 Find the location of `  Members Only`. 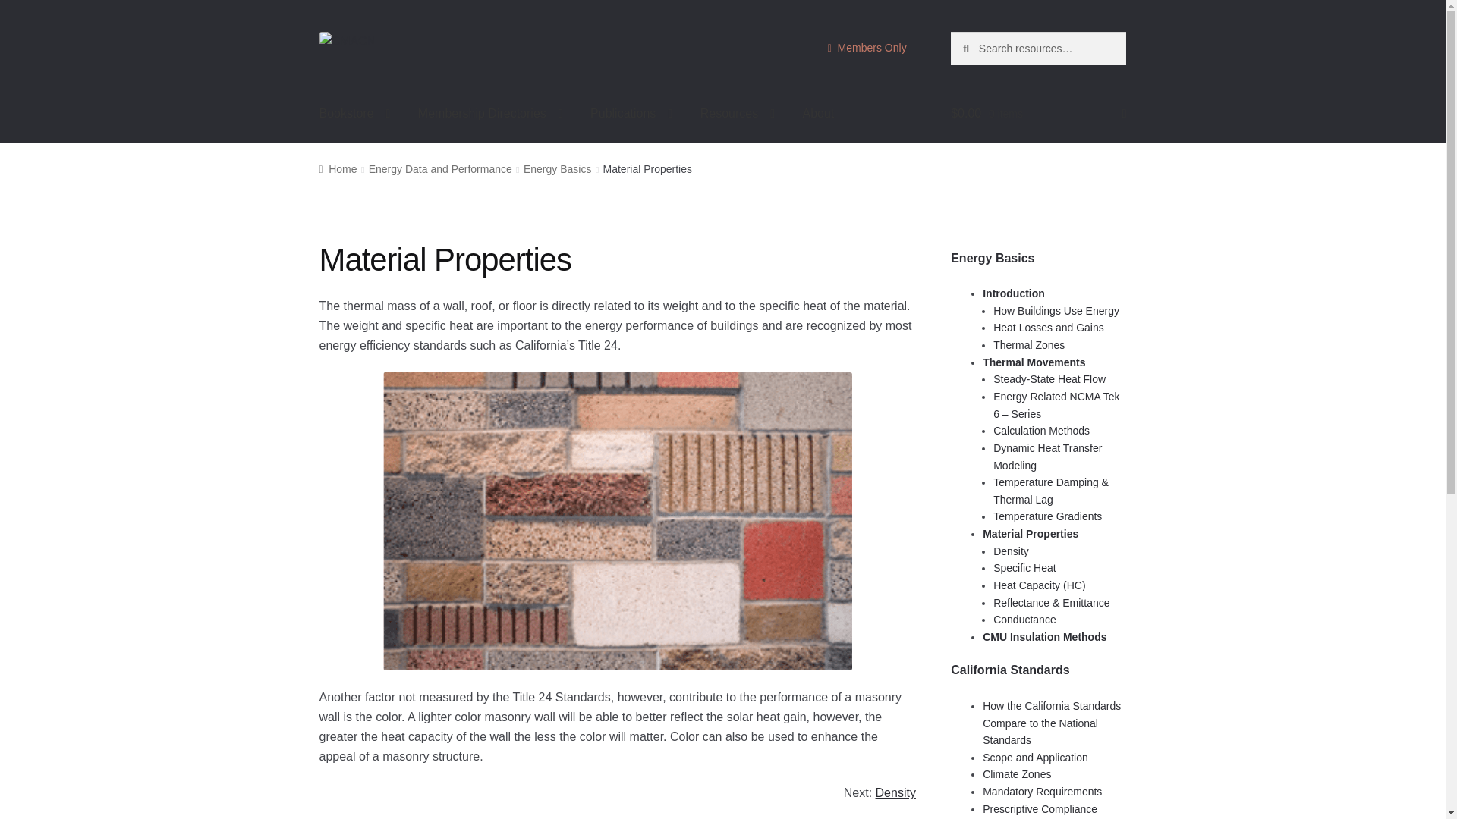

  Members Only is located at coordinates (866, 49).